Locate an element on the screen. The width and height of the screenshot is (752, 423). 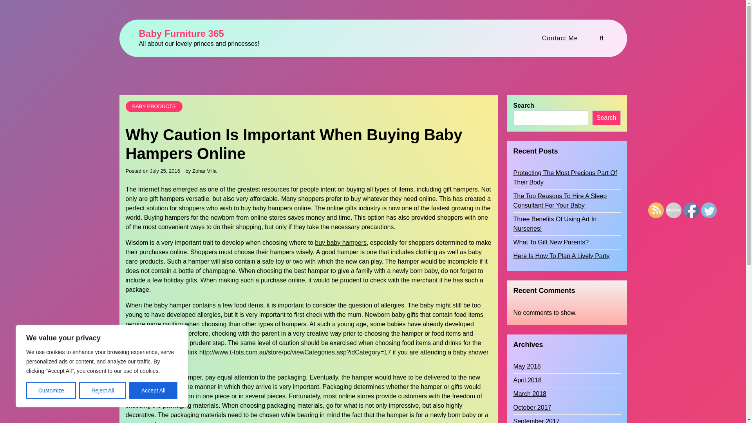
Protecting The Most Precious Part Of Their Body is located at coordinates (566, 178).